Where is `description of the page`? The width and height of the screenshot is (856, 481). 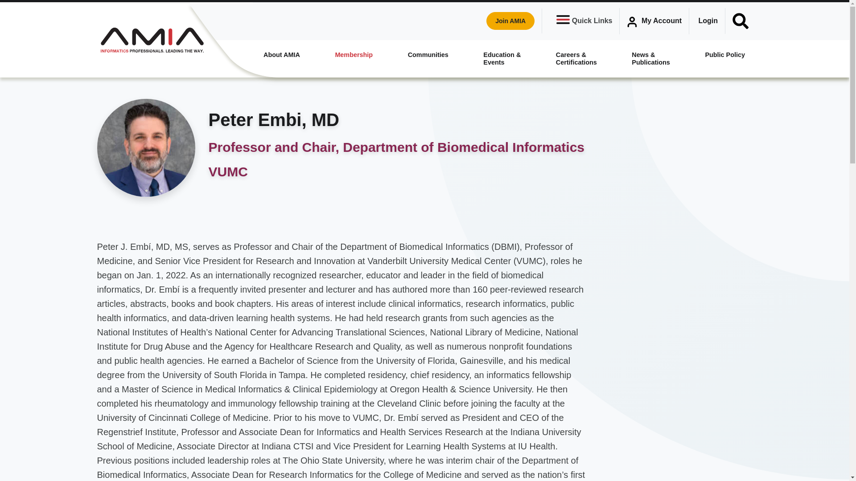
description of the page is located at coordinates (282, 54).